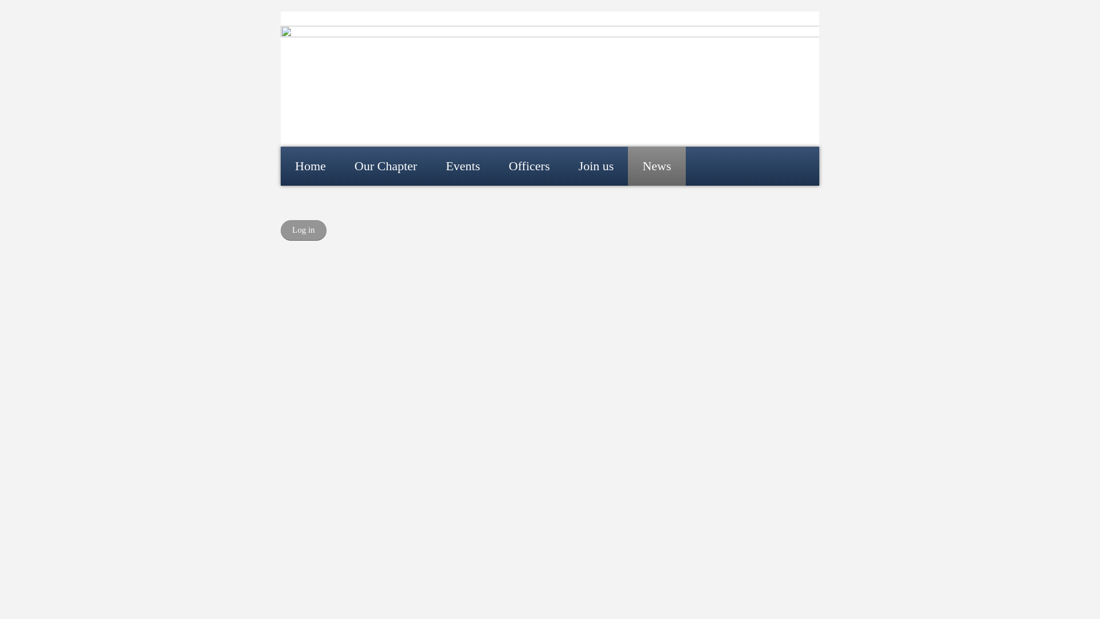 This screenshot has height=619, width=1100. Describe the element at coordinates (657, 166) in the screenshot. I see `News` at that location.